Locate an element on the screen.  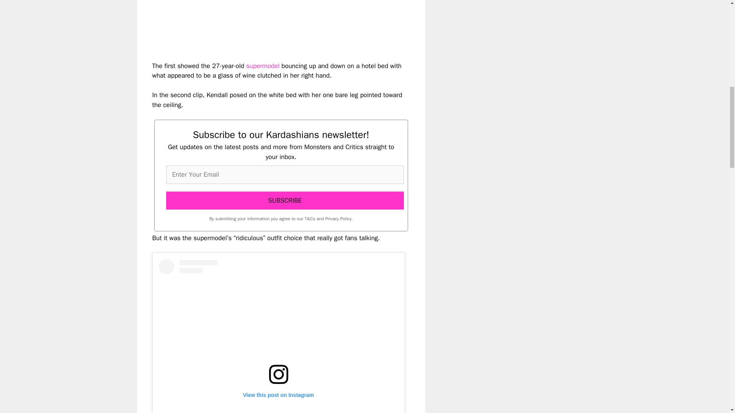
SUBSCRIBE is located at coordinates (285, 200).